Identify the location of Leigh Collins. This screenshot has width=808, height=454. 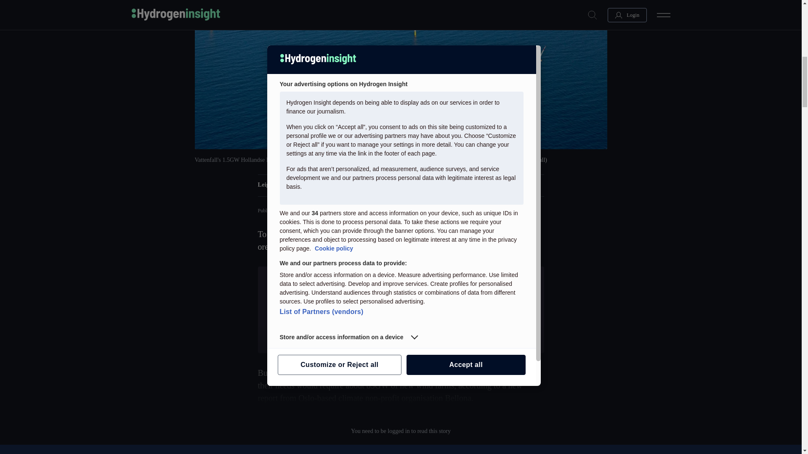
(275, 185).